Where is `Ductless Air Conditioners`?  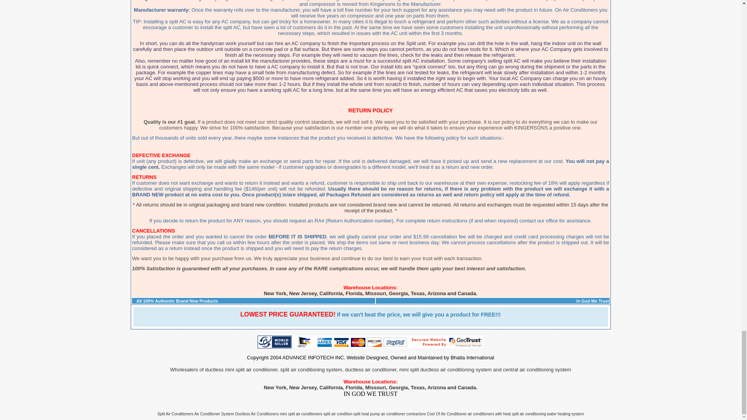 Ductless Air Conditioners is located at coordinates (257, 414).